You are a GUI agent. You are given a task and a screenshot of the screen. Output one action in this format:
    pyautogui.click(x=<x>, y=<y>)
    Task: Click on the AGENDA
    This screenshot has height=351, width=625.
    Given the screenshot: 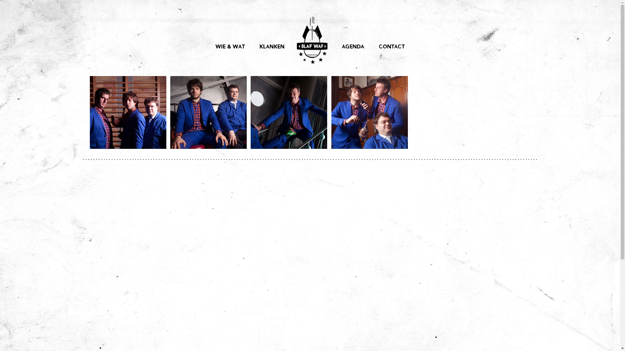 What is the action you would take?
    pyautogui.click(x=353, y=47)
    